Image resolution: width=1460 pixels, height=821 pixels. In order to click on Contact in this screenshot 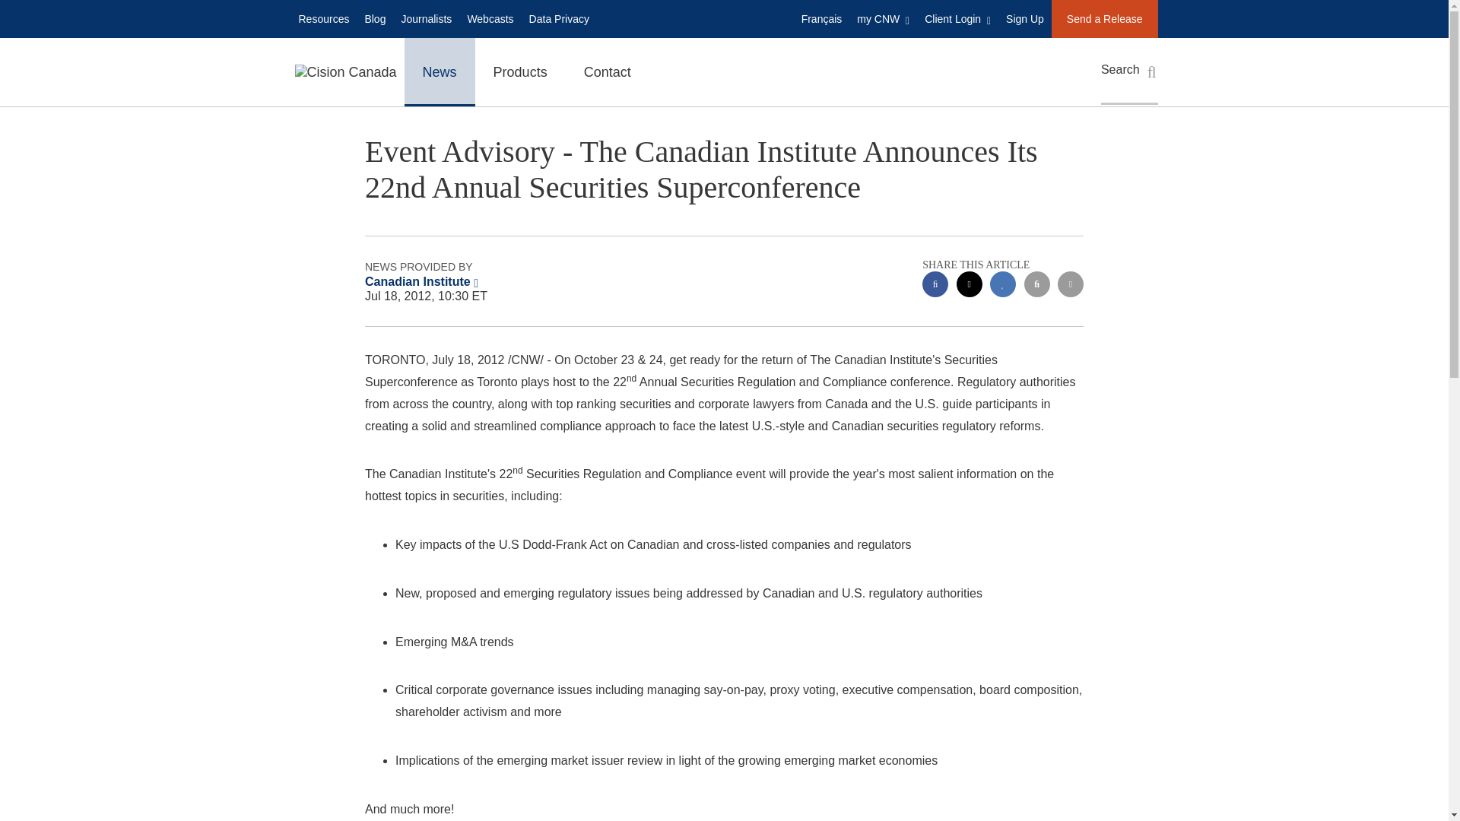, I will do `click(608, 71)`.